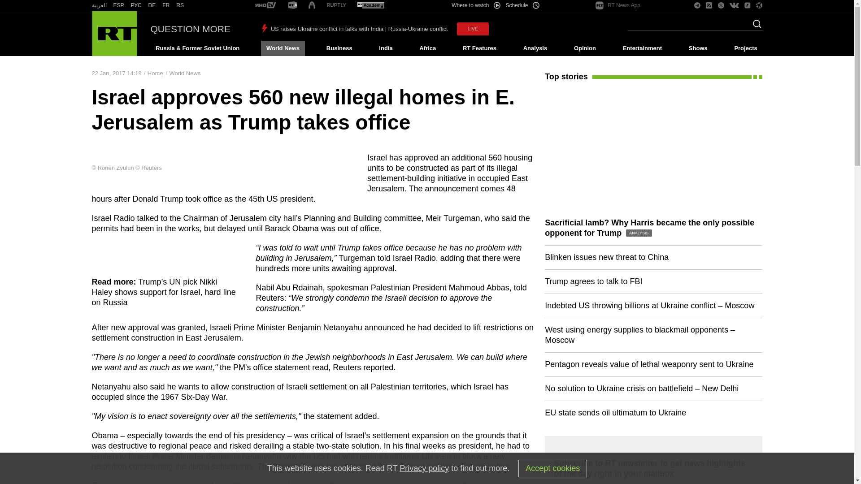  I want to click on Projects, so click(746, 48).